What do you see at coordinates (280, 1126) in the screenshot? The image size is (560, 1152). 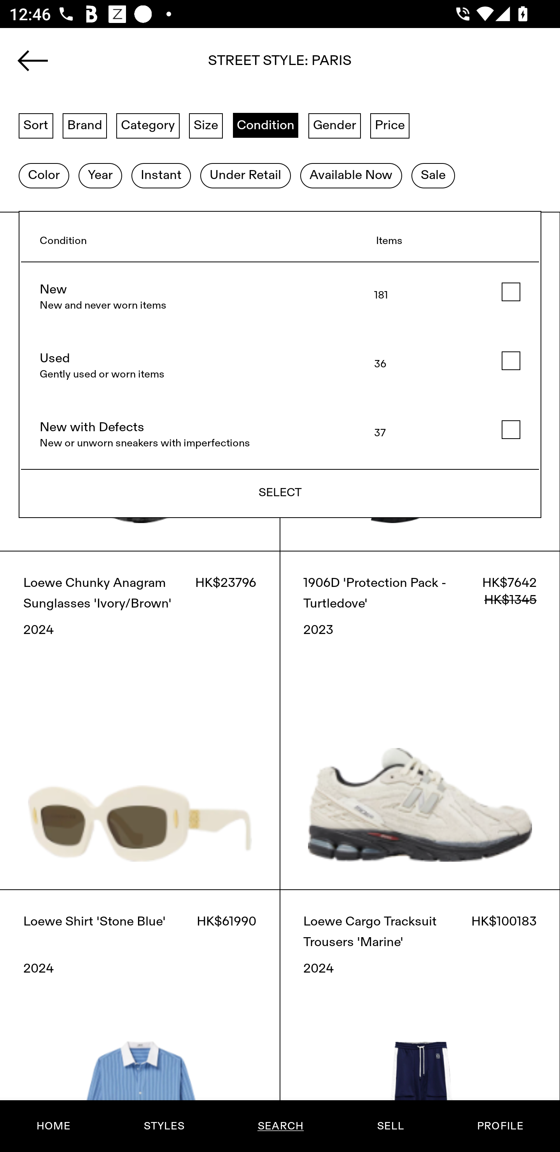 I see `SEARCH` at bounding box center [280, 1126].